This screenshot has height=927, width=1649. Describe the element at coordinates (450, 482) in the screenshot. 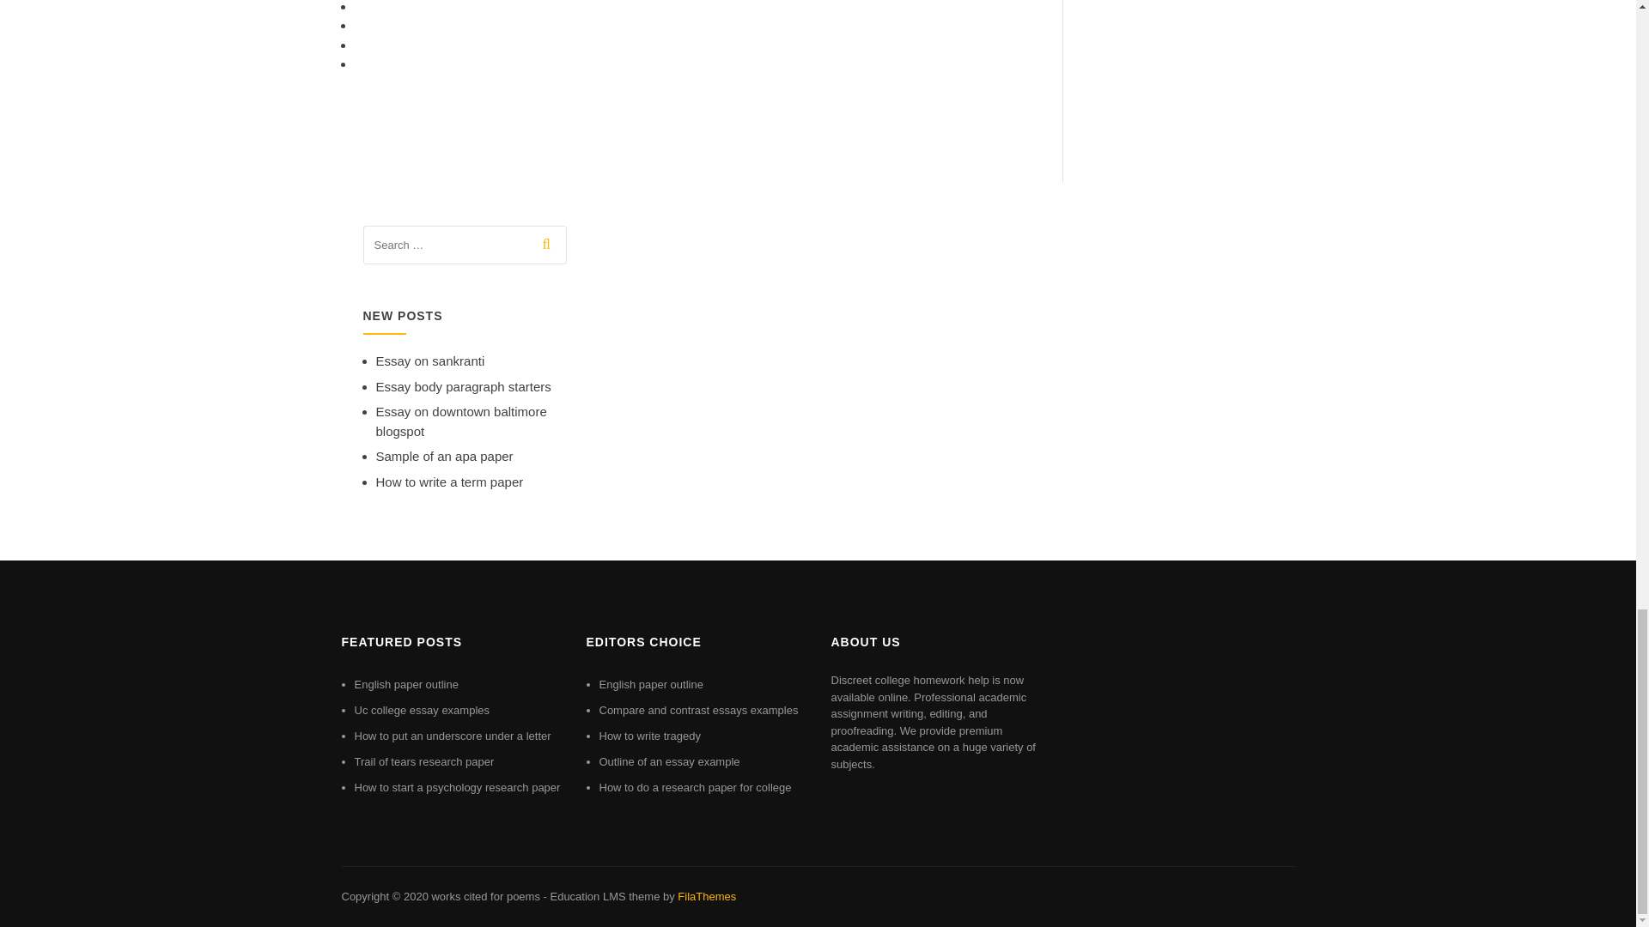

I see `How to write a term paper` at that location.